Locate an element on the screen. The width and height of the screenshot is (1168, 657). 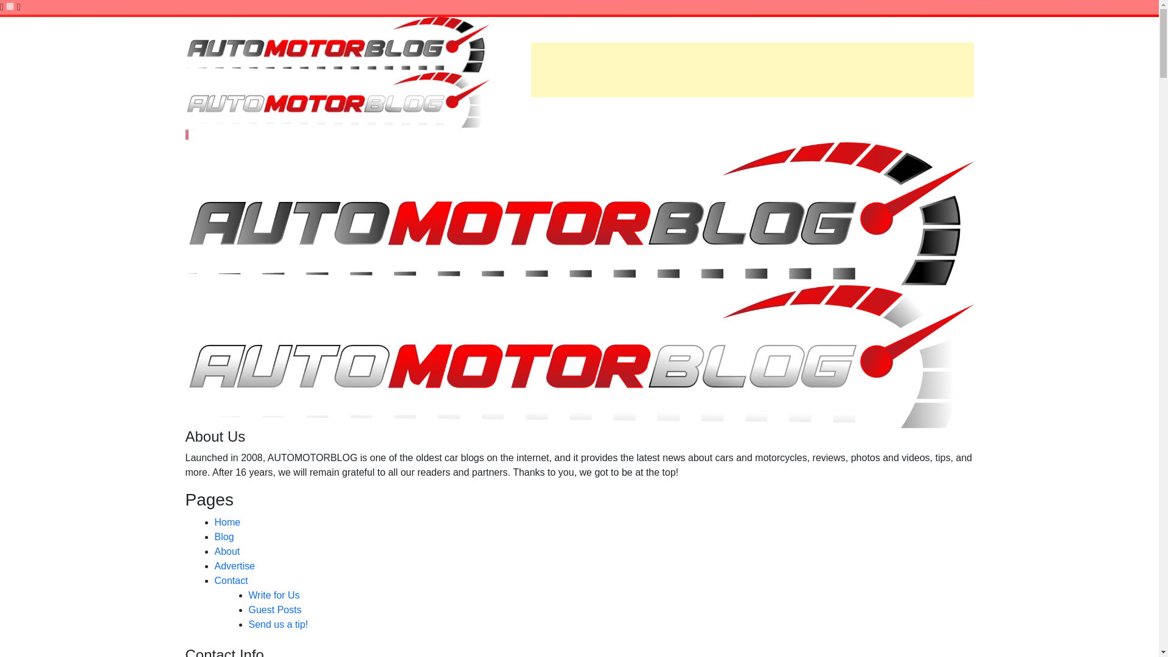
Write for Us is located at coordinates (273, 595).